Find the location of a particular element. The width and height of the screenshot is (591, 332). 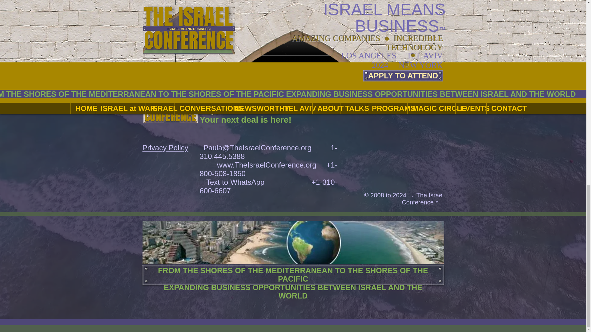

www.TheIsraelConference.org is located at coordinates (267, 165).